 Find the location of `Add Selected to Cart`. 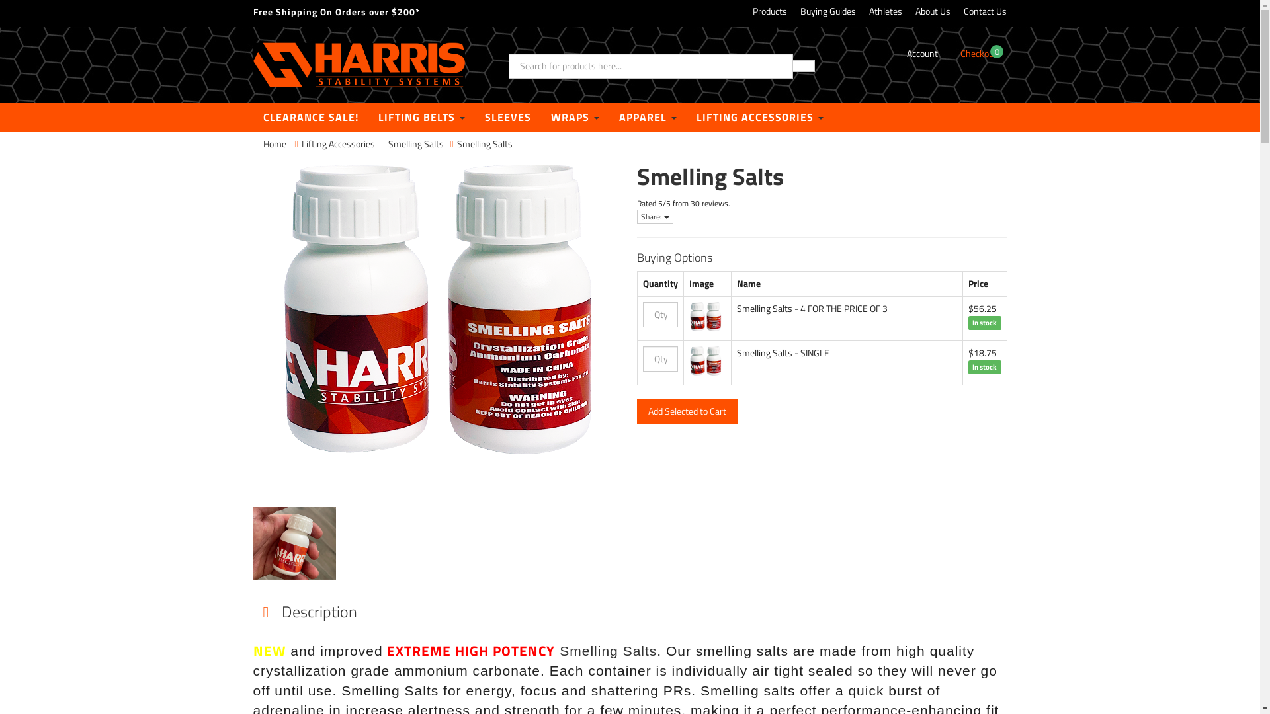

Add Selected to Cart is located at coordinates (687, 411).